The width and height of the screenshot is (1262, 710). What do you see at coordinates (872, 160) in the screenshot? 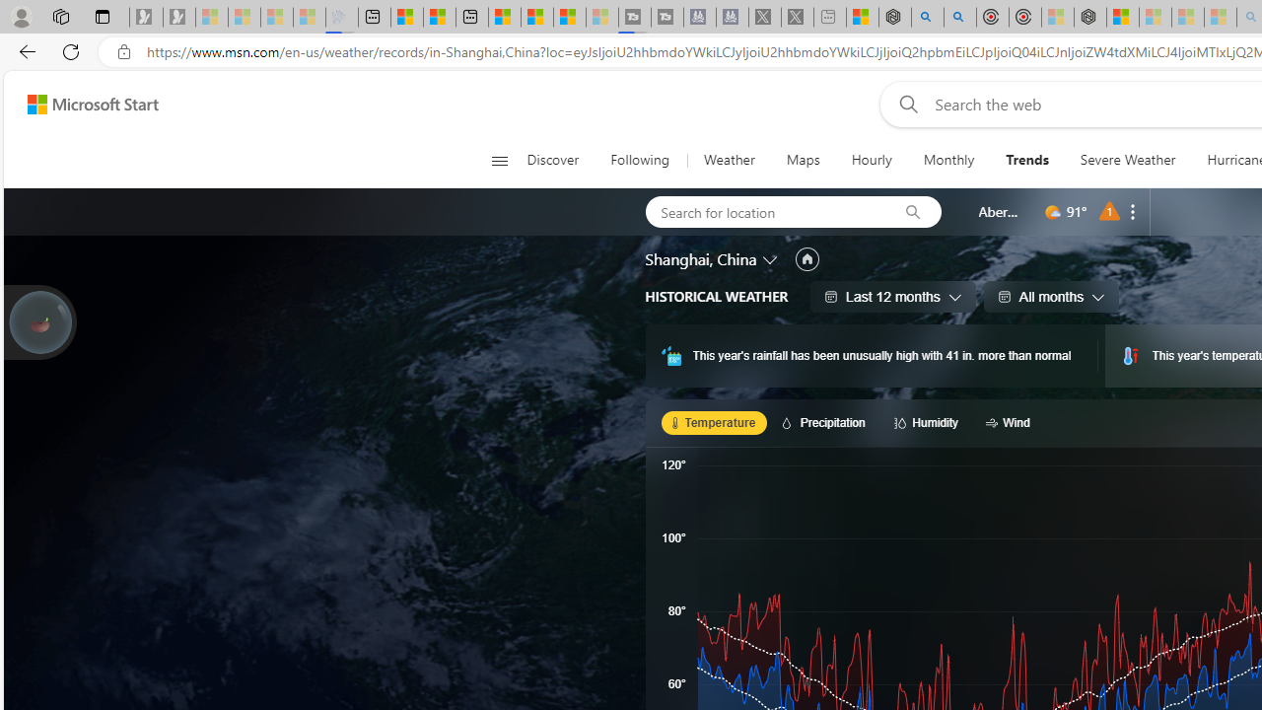
I see `Hourly` at bounding box center [872, 160].